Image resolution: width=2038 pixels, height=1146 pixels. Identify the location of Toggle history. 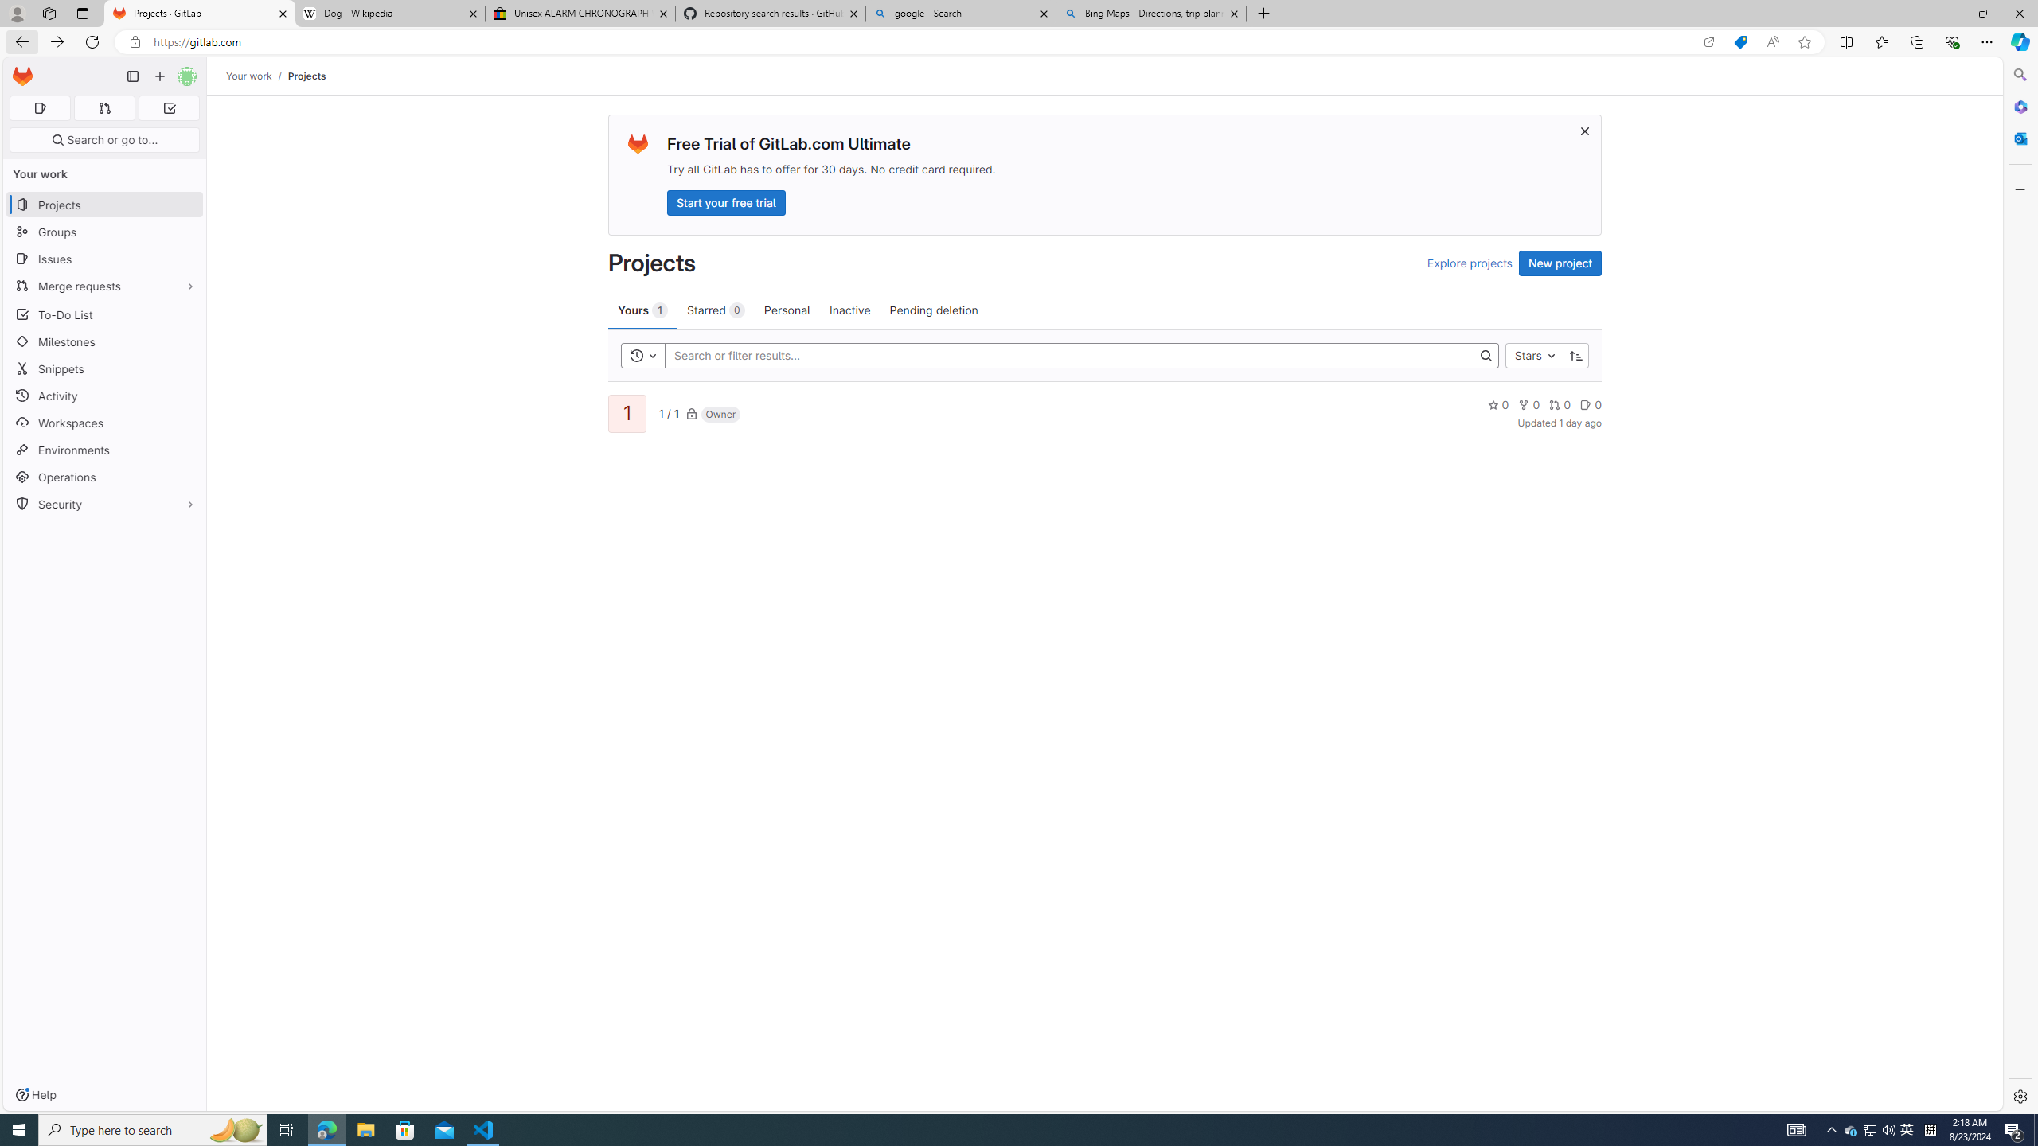
(643, 355).